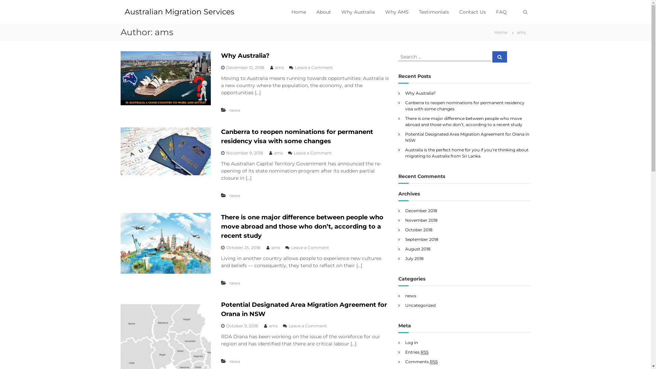 This screenshot has height=369, width=656. I want to click on ams, so click(273, 326).